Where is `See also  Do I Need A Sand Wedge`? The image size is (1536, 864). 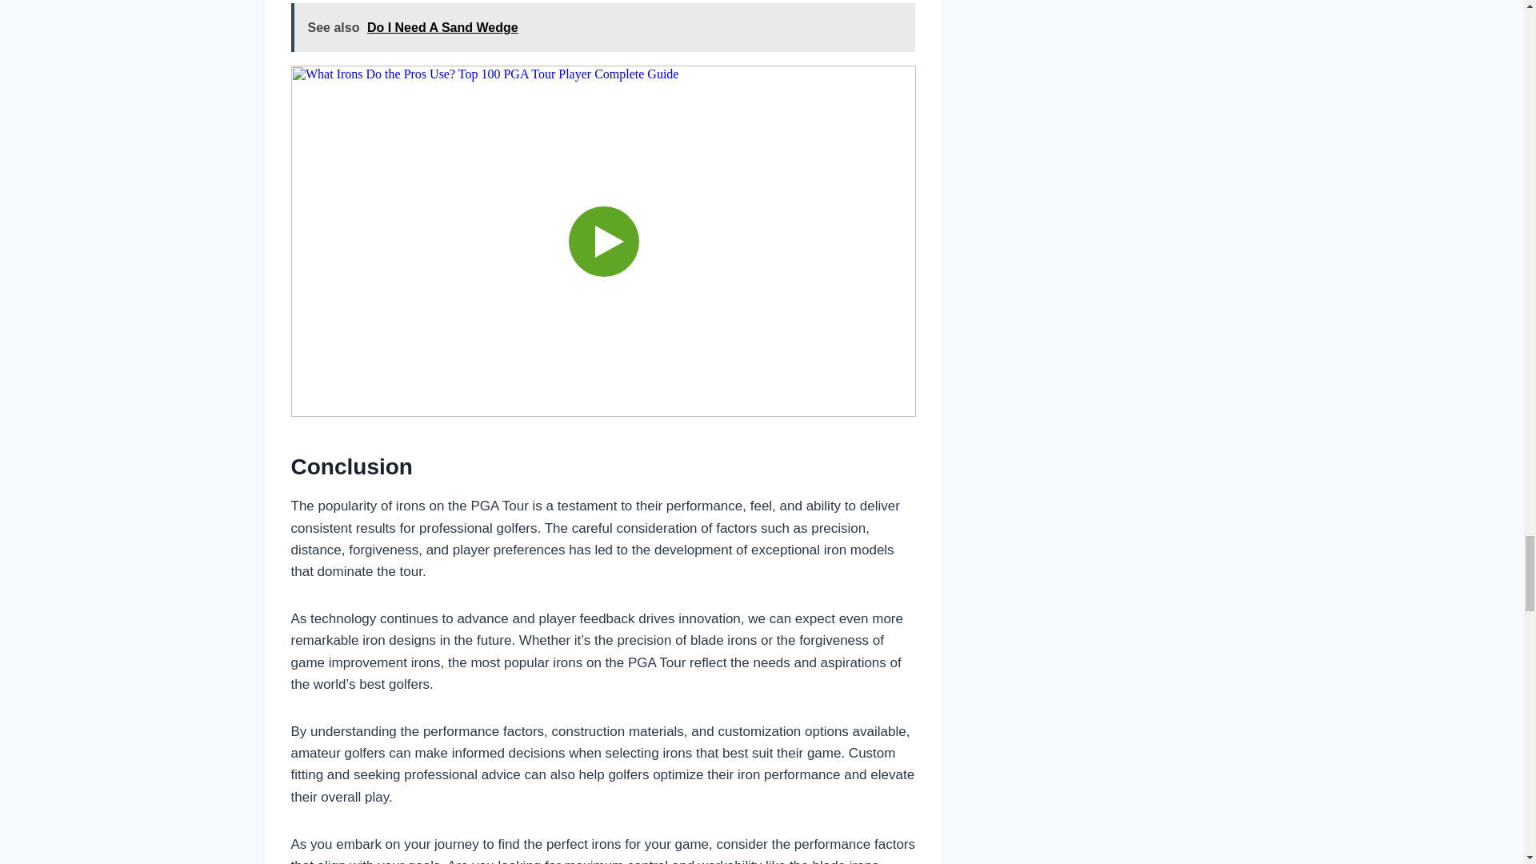 See also  Do I Need A Sand Wedge is located at coordinates (603, 27).